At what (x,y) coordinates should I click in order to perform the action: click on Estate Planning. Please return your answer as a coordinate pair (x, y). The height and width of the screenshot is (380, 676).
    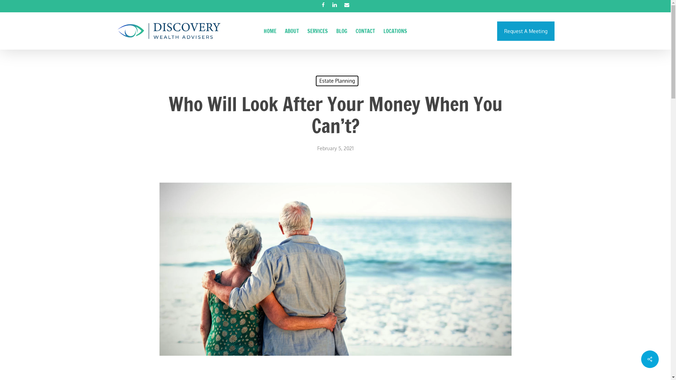
    Looking at the image, I should click on (337, 81).